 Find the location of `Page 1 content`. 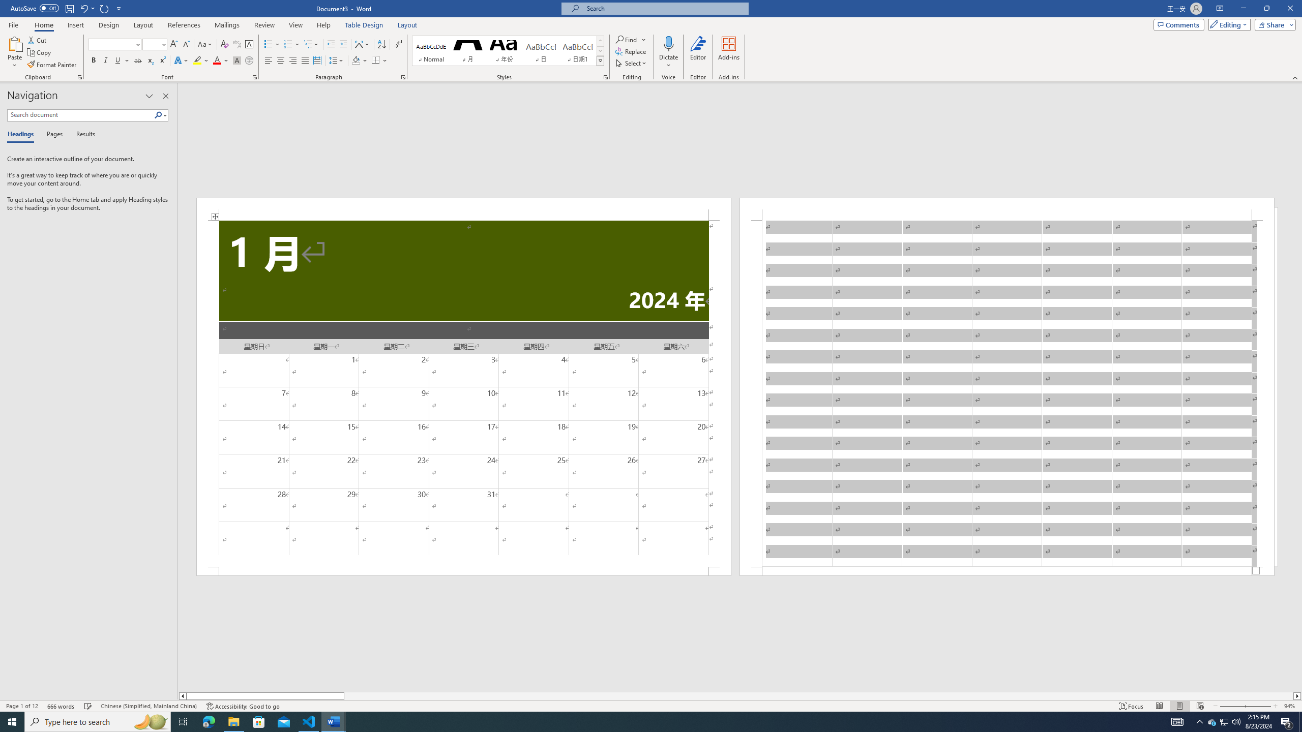

Page 1 content is located at coordinates (464, 393).